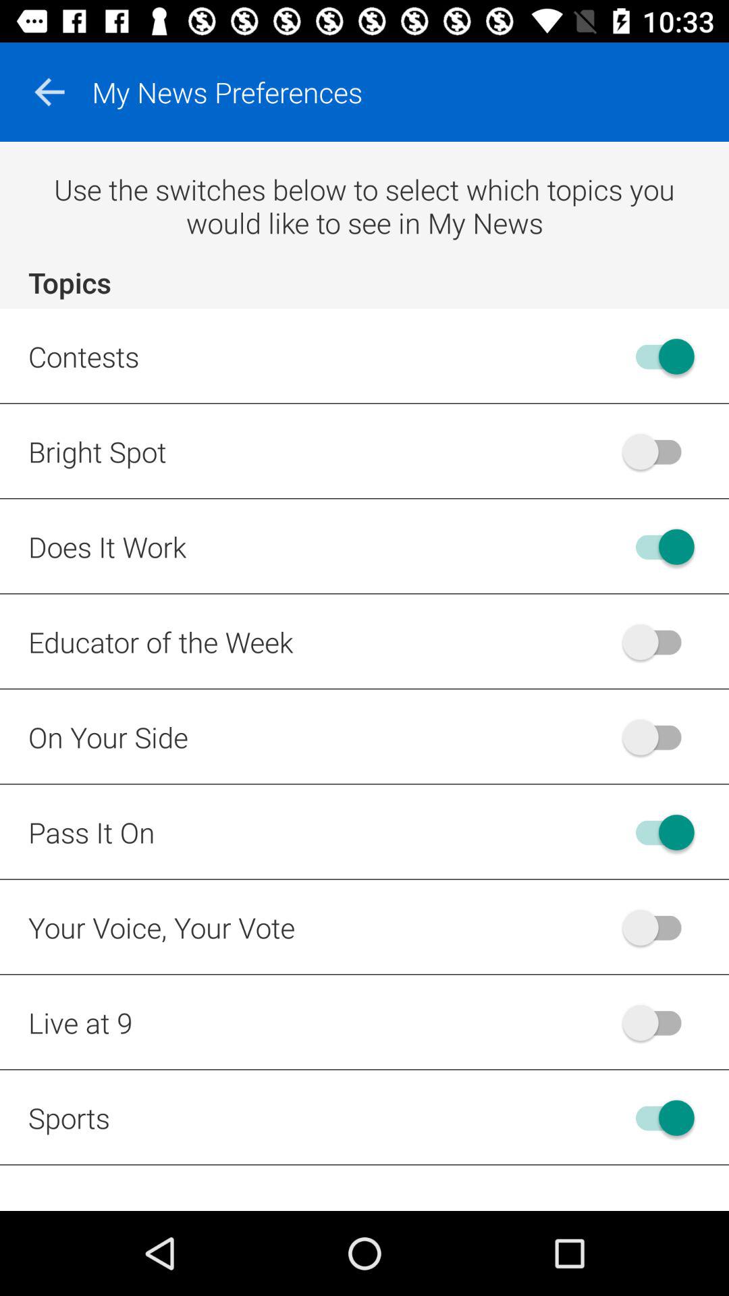  Describe the element at coordinates (659, 451) in the screenshot. I see `go to off` at that location.